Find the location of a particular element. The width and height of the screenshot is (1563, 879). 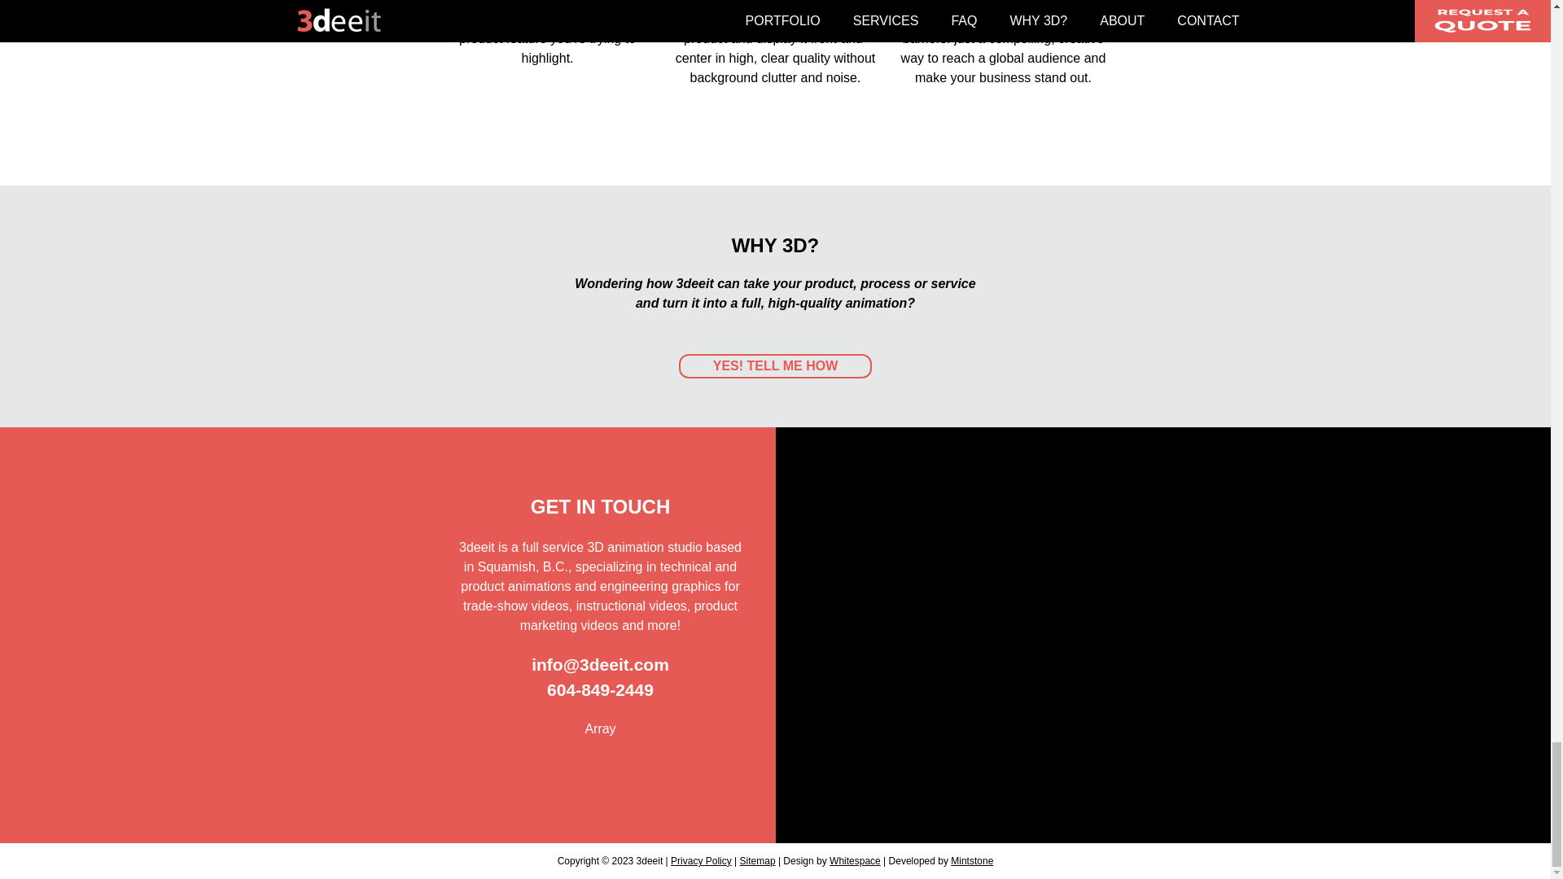

Privacy Policy is located at coordinates (700, 860).